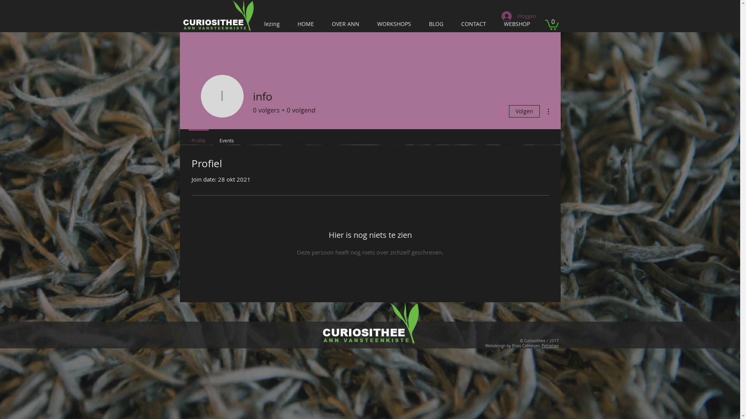 This screenshot has height=419, width=746. Describe the element at coordinates (474, 24) in the screenshot. I see `CONTACT` at that location.